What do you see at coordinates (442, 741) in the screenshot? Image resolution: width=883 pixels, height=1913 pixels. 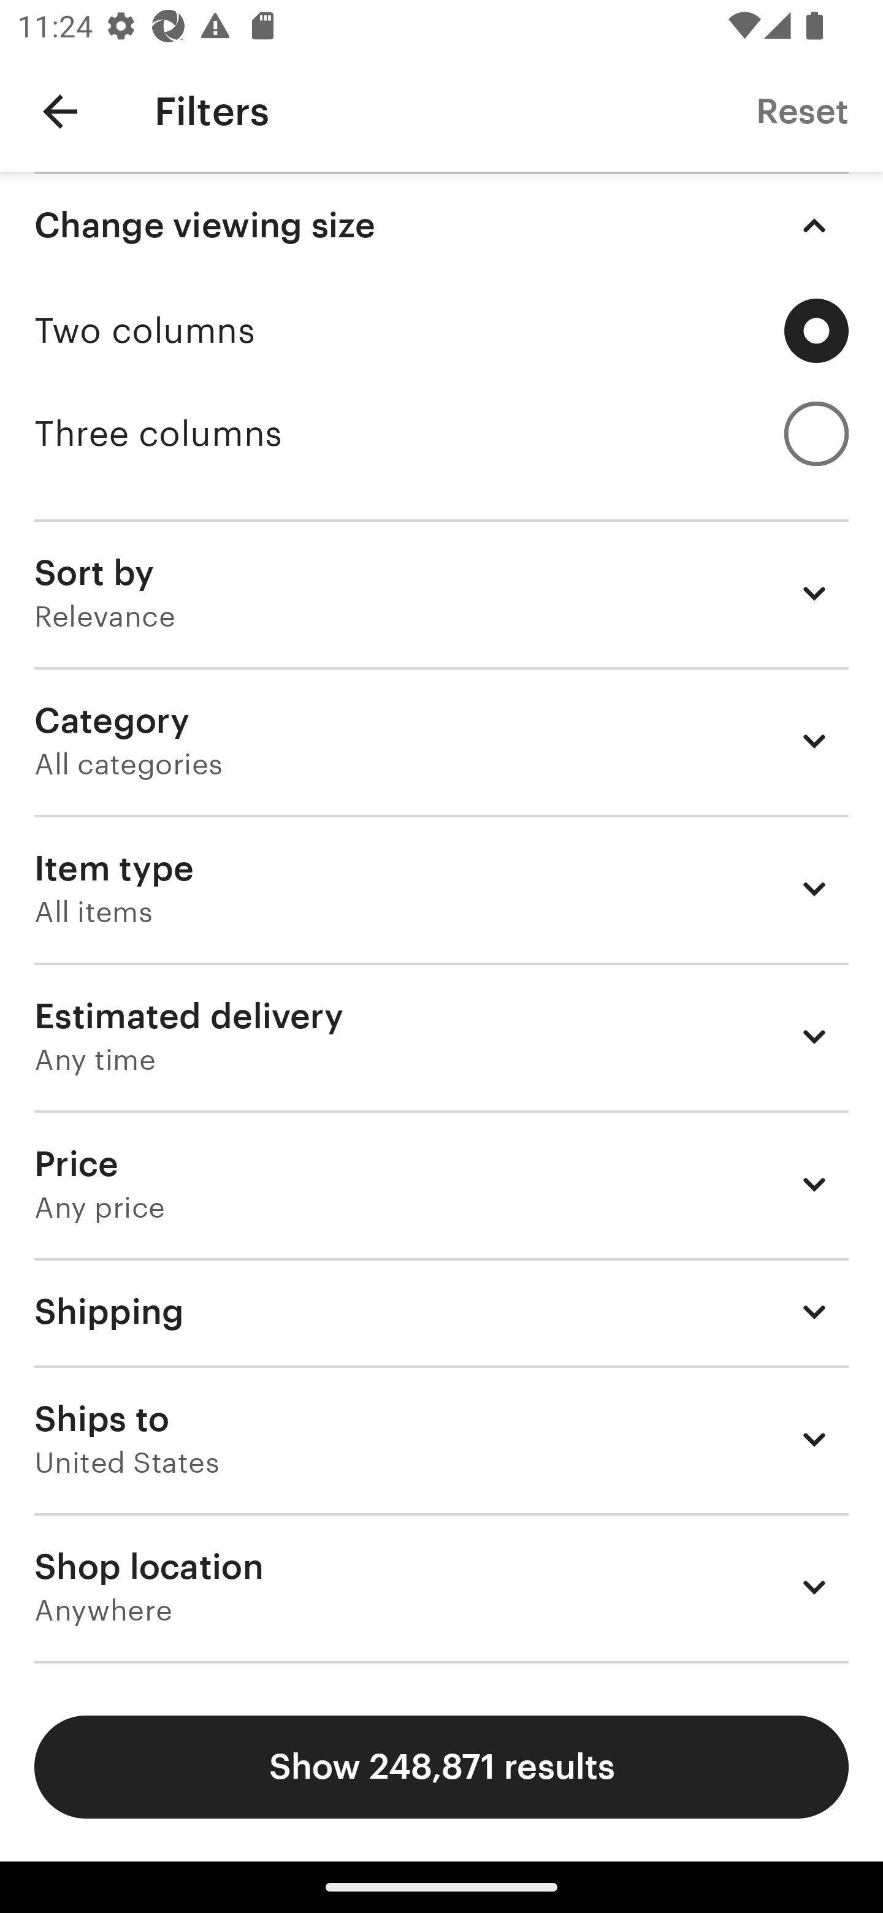 I see `Category All categories` at bounding box center [442, 741].